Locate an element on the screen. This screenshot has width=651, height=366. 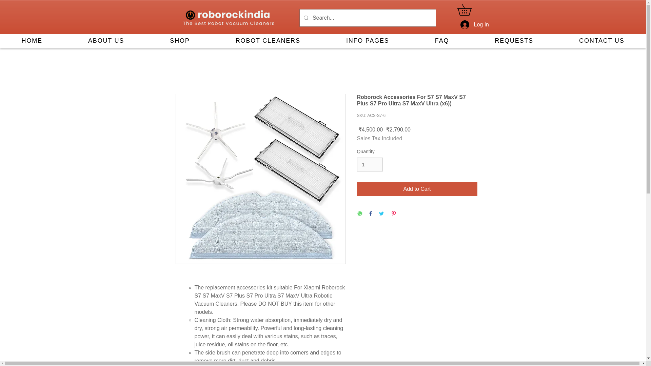
FAQ is located at coordinates (442, 41).